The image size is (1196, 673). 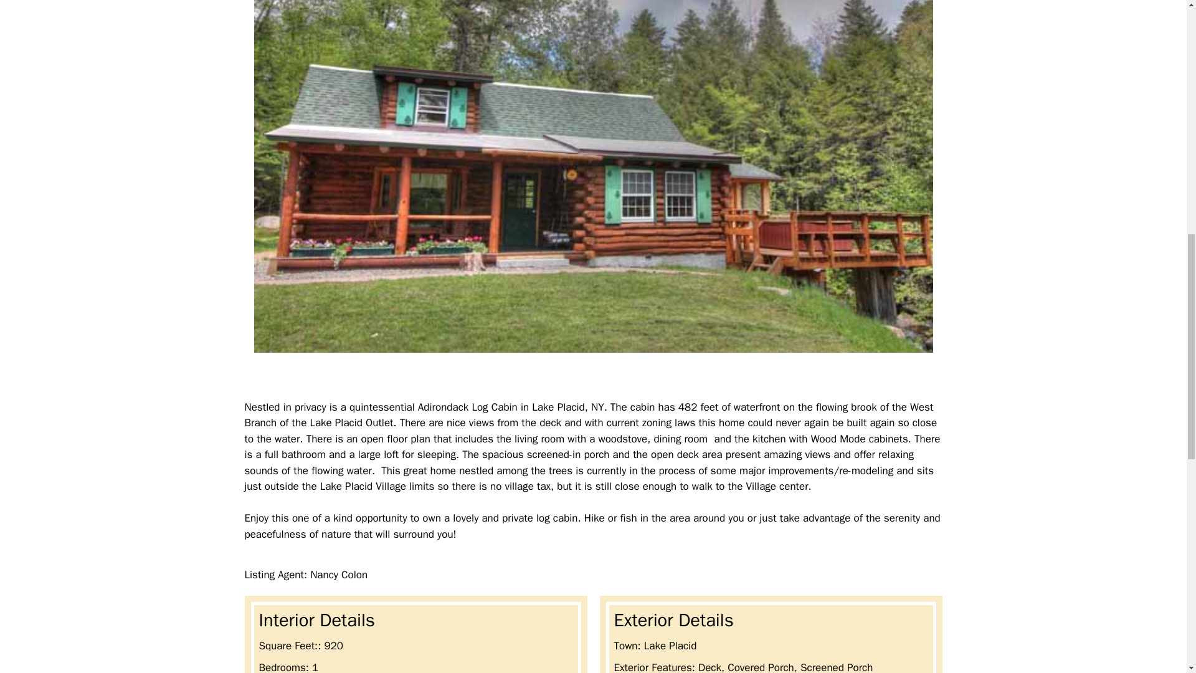 I want to click on Scroll back to top, so click(x=1156, y=591).